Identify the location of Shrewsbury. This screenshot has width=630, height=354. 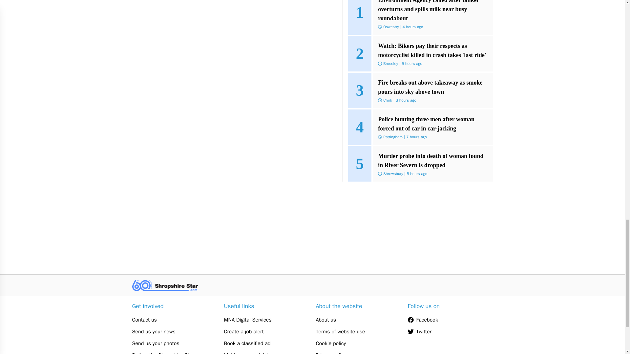
(393, 173).